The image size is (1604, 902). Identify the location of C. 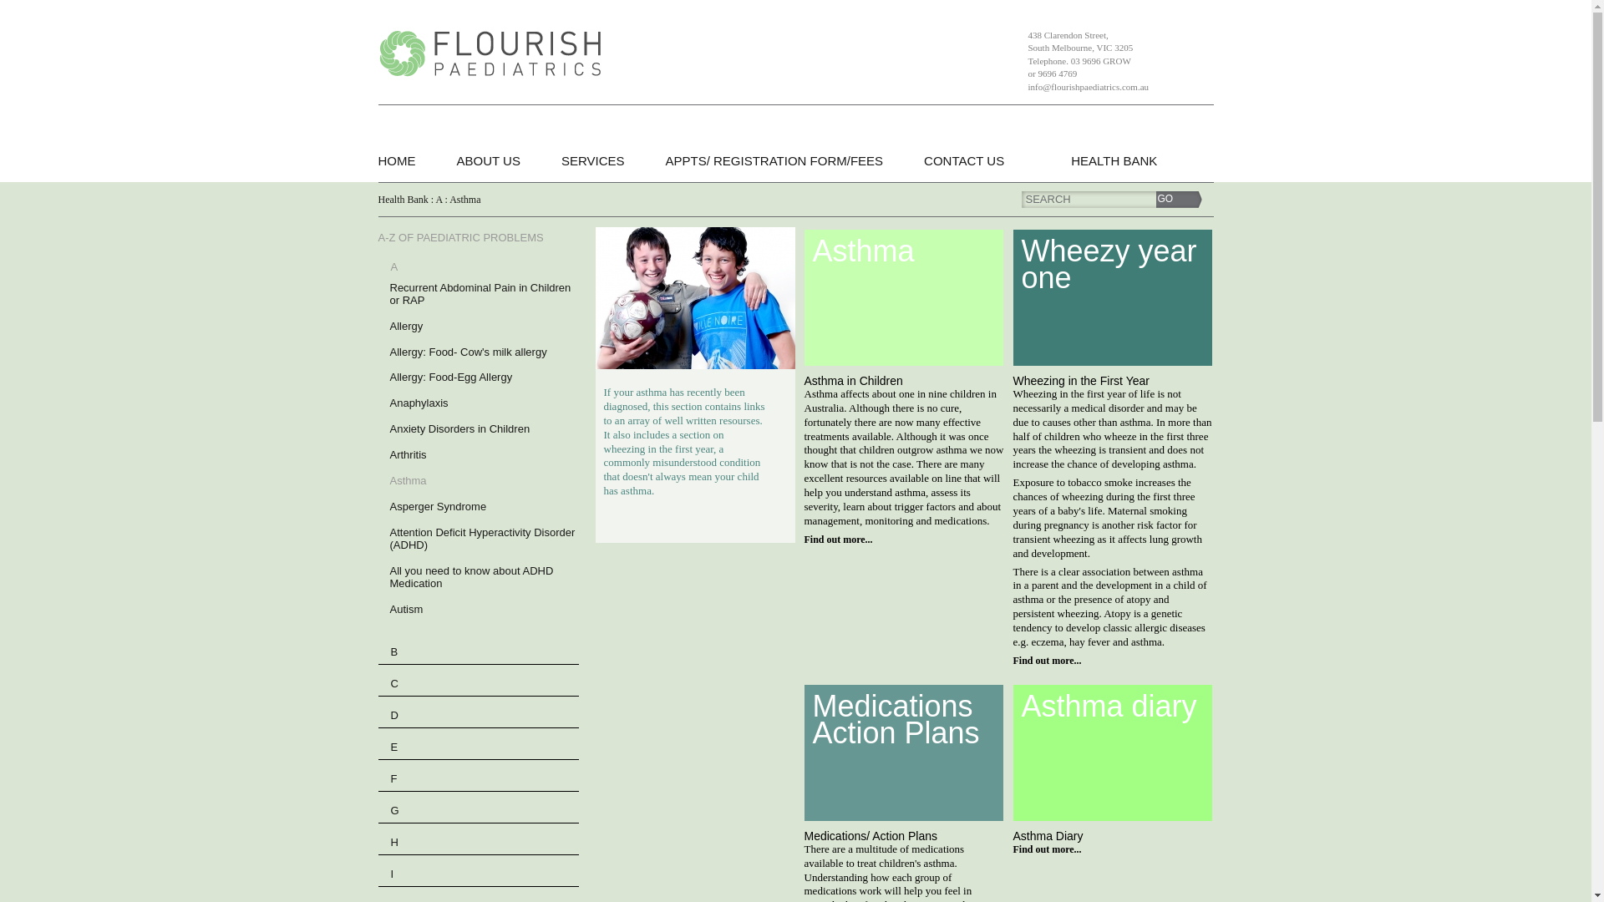
(396, 680).